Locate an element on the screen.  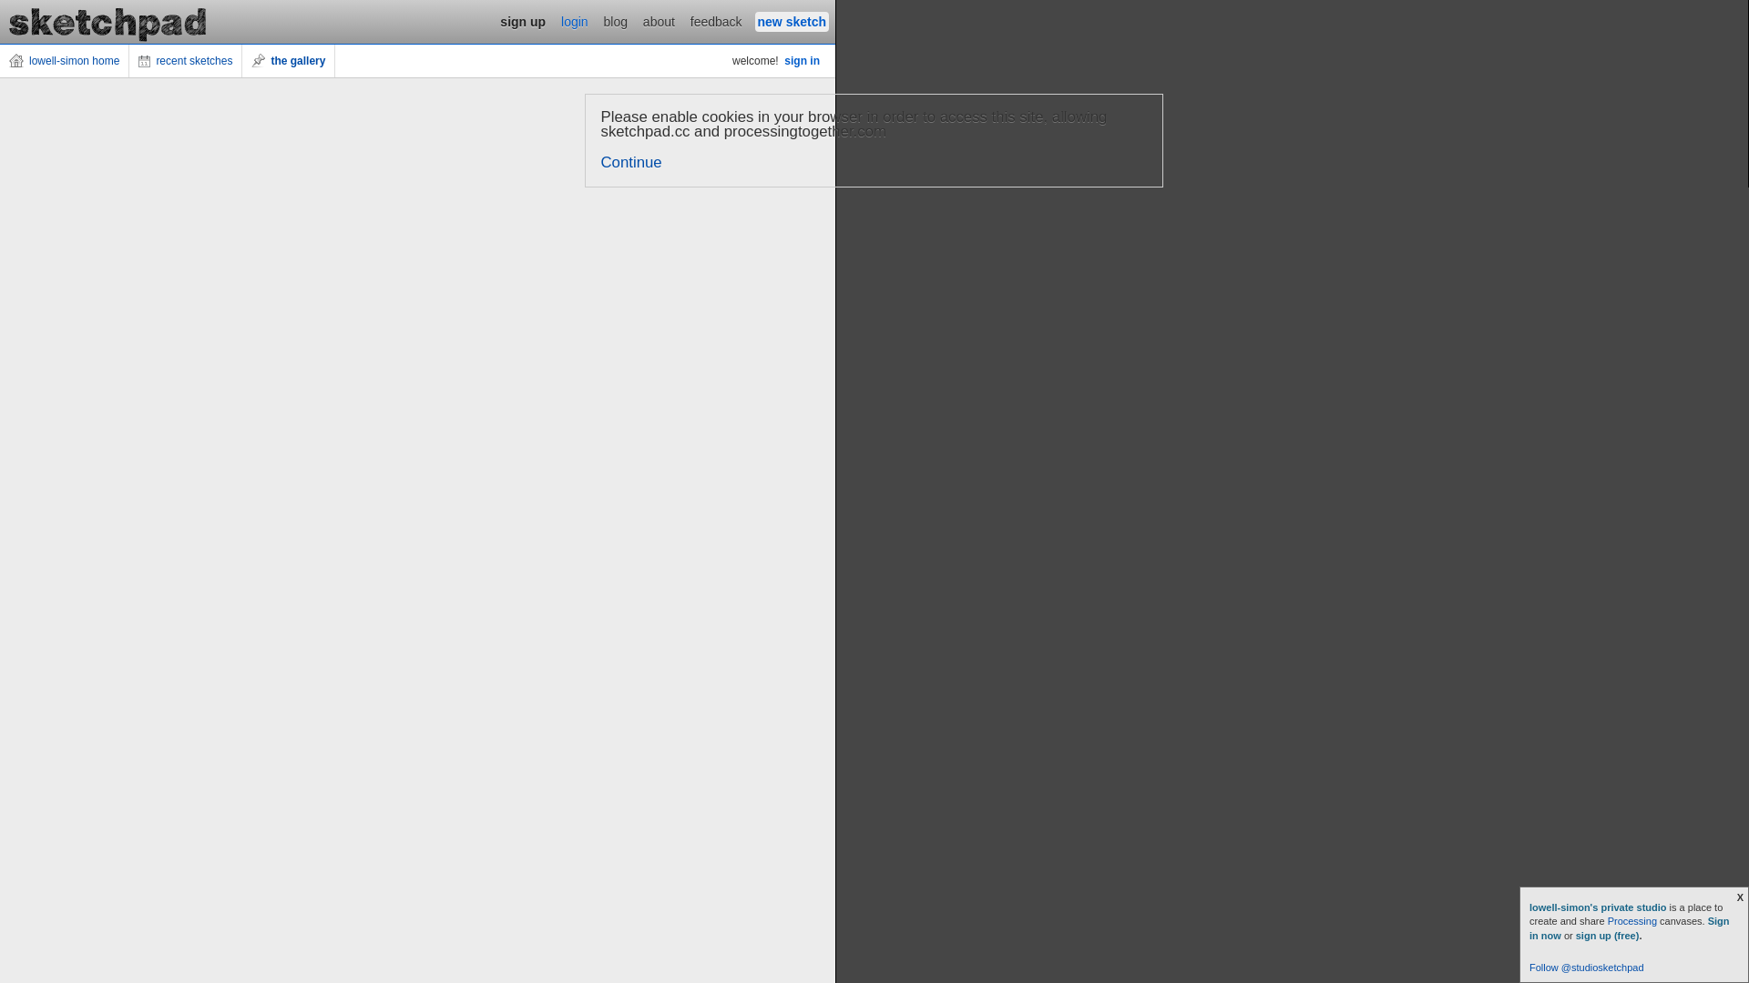
lowell-simon's private studio is located at coordinates (1600, 907).